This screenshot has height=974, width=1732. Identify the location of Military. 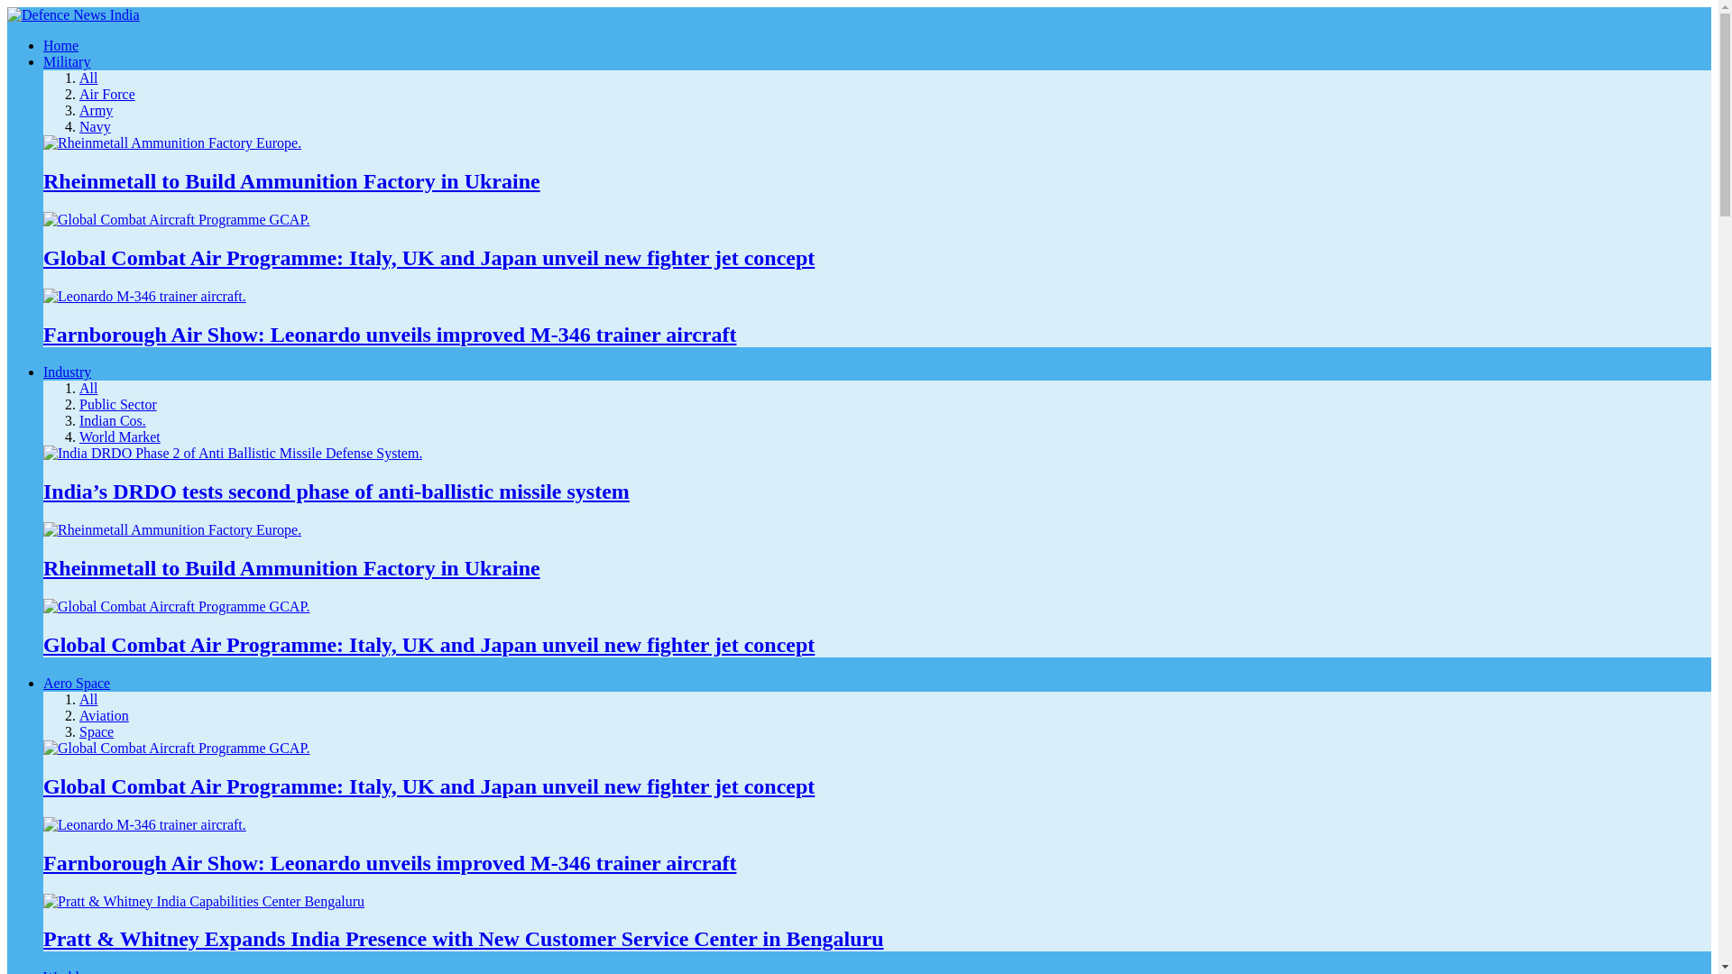
(67, 61).